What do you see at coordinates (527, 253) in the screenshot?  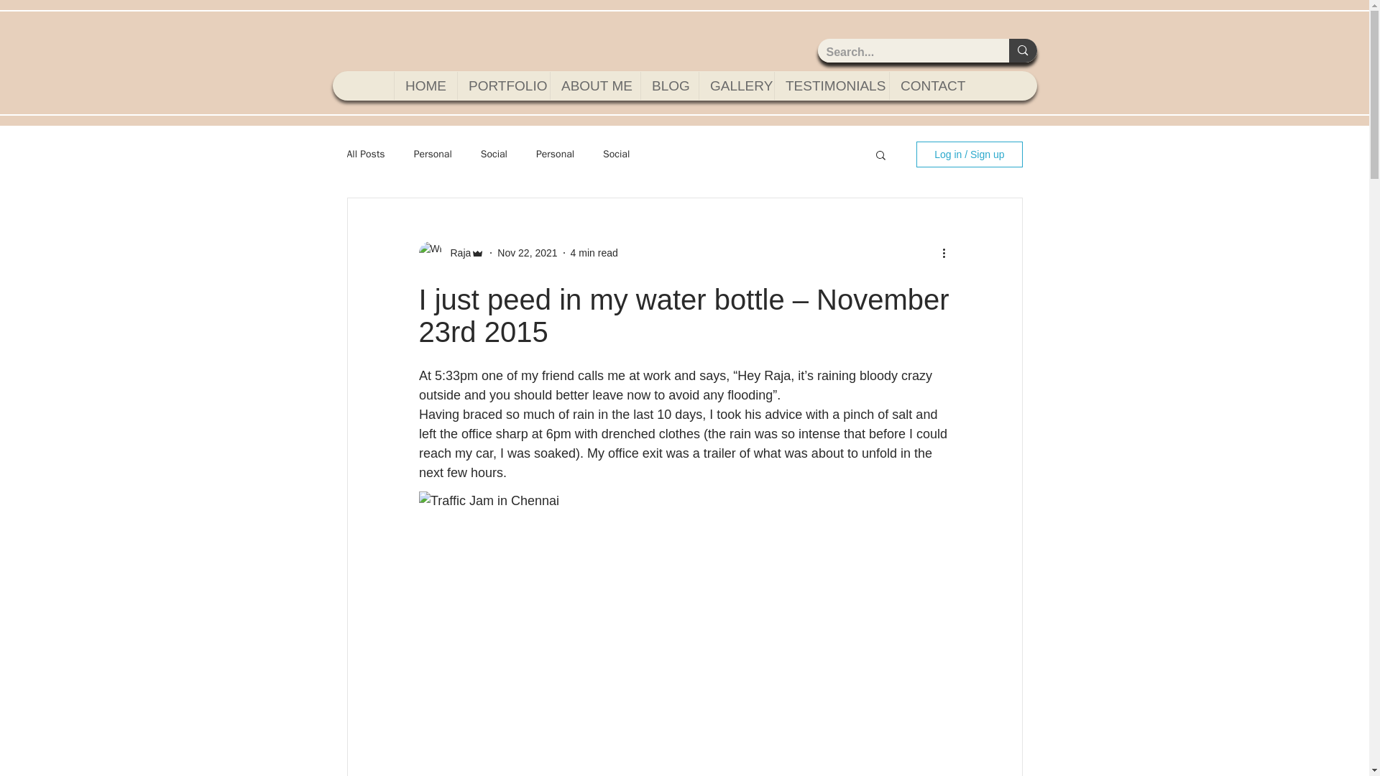 I see `Nov 22, 2021` at bounding box center [527, 253].